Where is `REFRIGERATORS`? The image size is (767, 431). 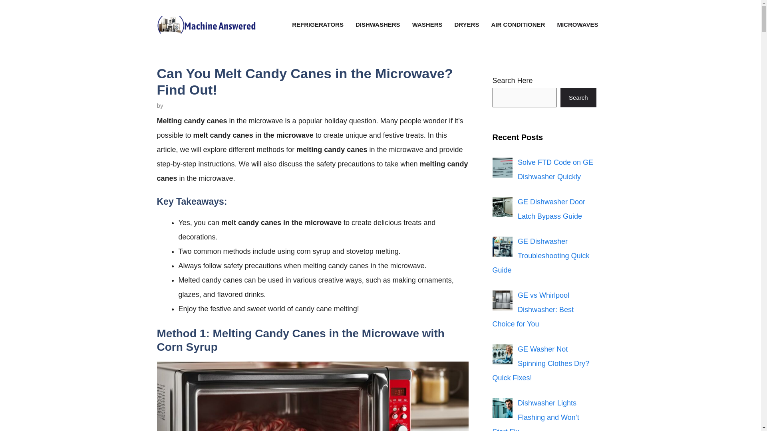 REFRIGERATORS is located at coordinates (318, 25).